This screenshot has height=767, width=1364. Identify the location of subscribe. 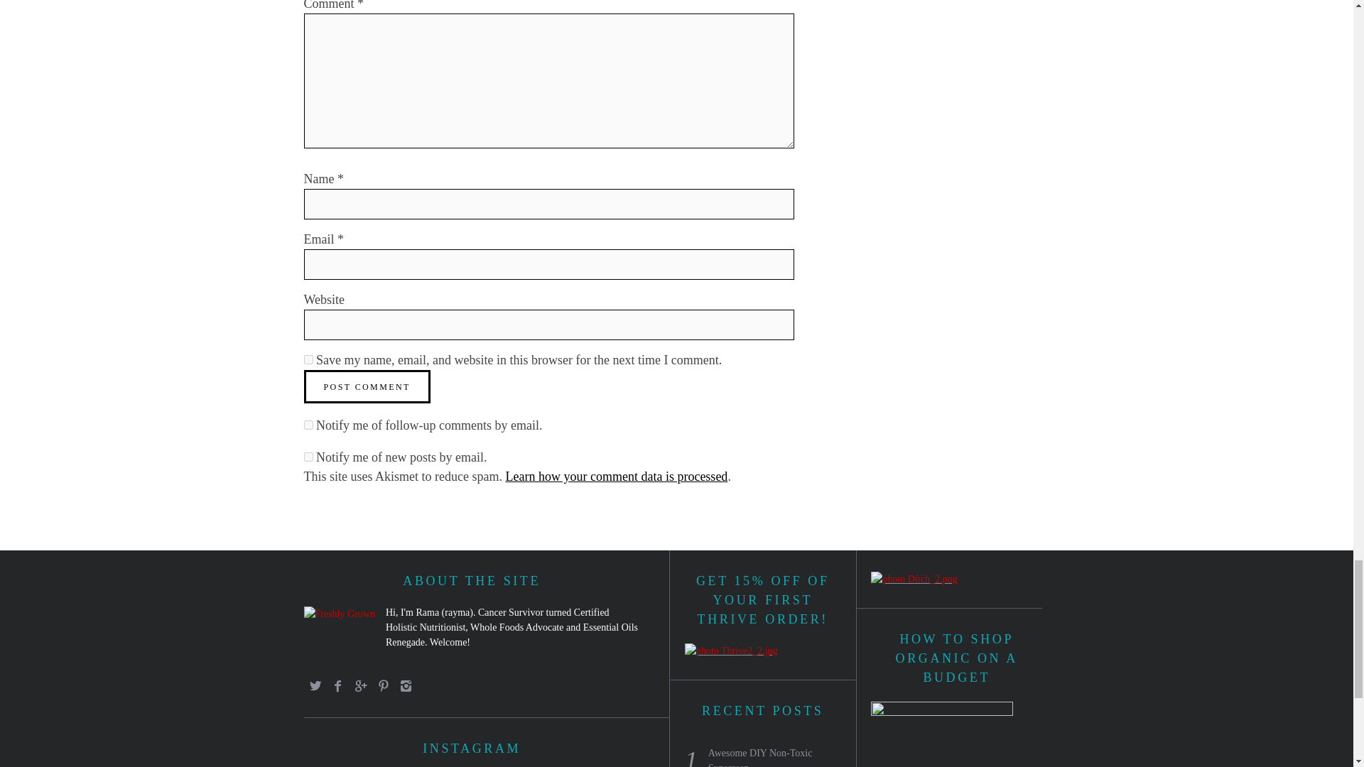
(308, 457).